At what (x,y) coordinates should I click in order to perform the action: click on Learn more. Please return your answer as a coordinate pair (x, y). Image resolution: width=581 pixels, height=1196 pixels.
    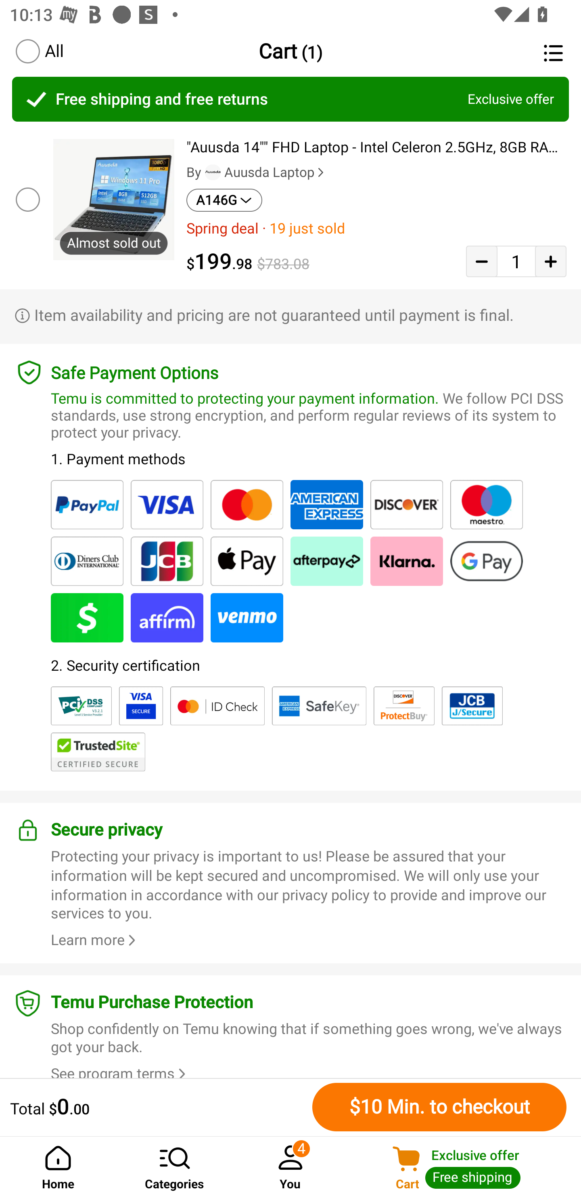
    Looking at the image, I should click on (95, 940).